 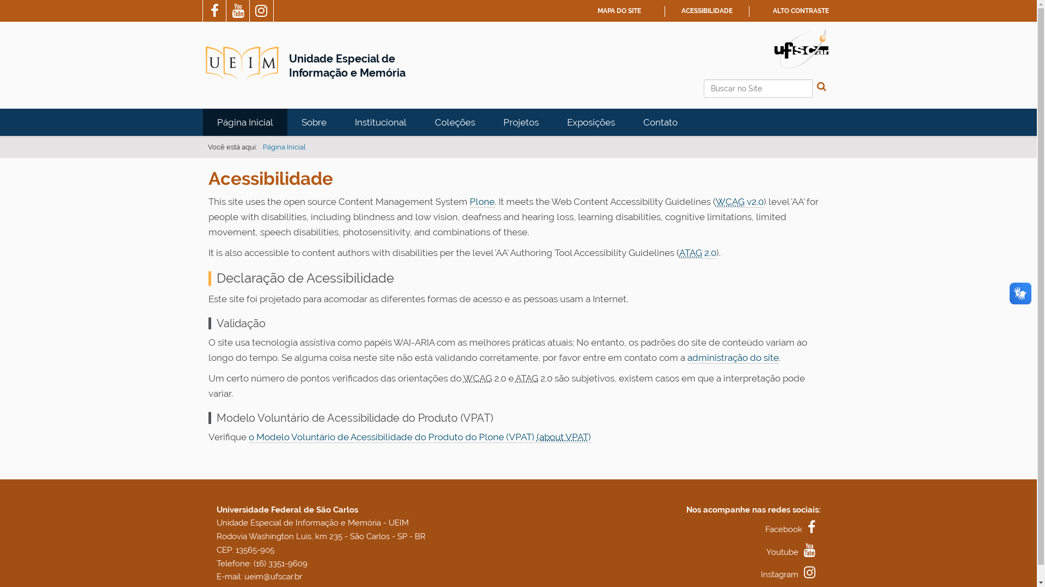 I want to click on Portal UFSCar, so click(x=801, y=48).